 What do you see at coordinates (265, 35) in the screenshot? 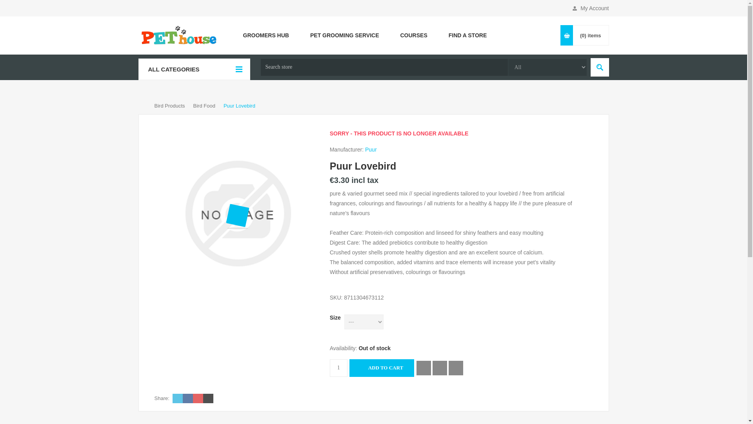
I see `GROOMERS HUB` at bounding box center [265, 35].